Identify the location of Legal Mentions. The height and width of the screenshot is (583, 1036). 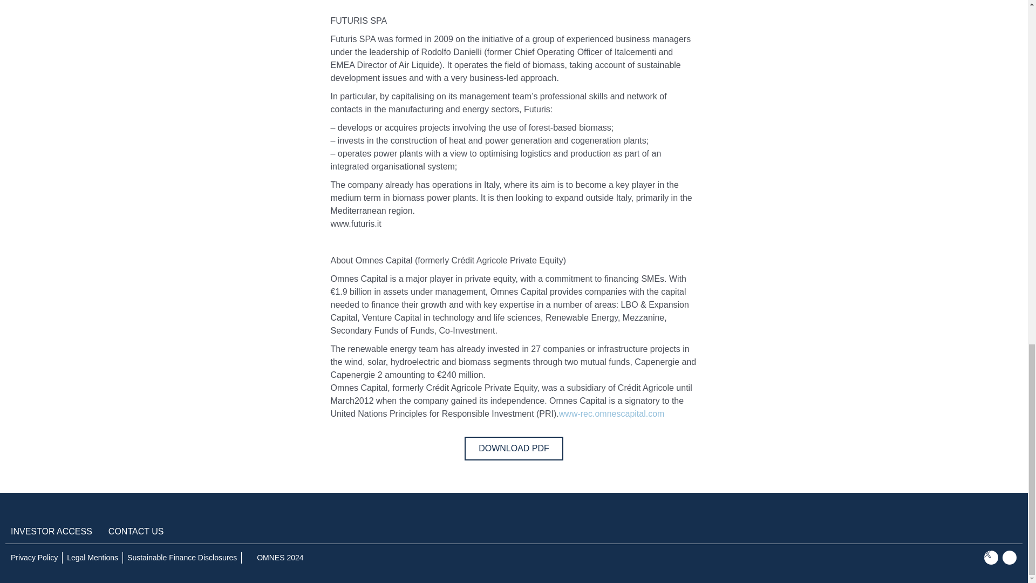
(92, 558).